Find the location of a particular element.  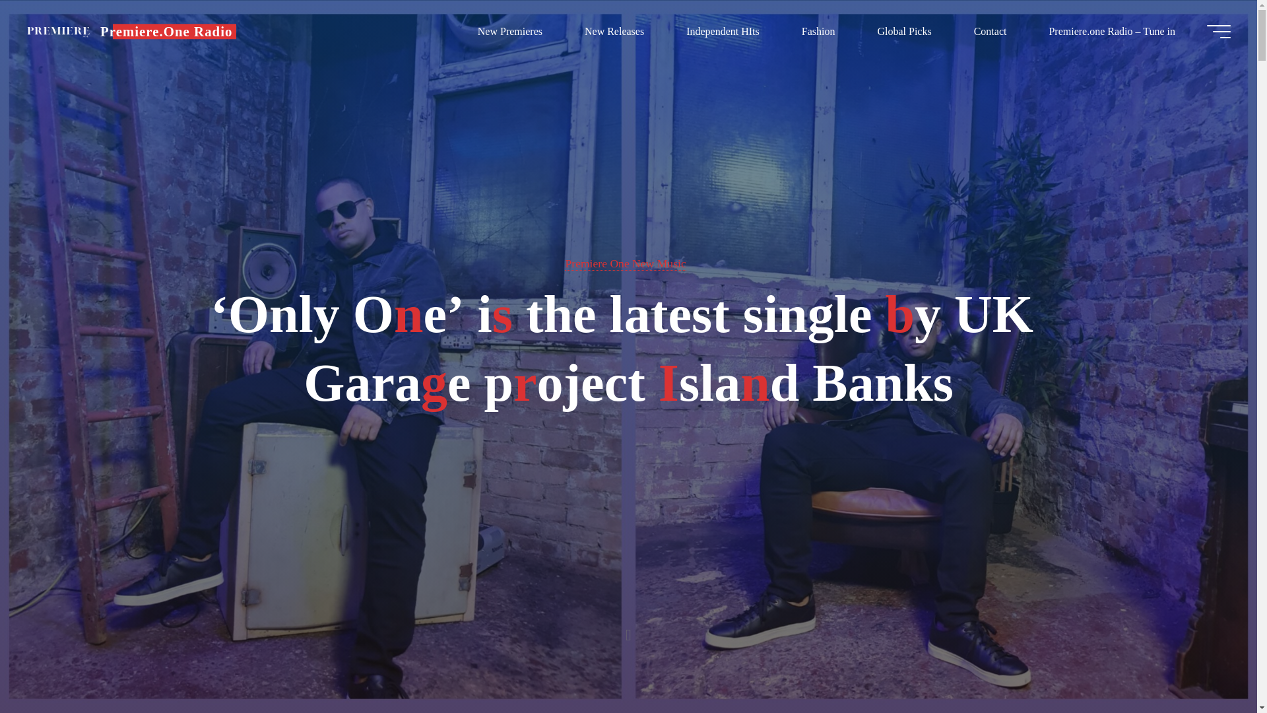

Contact is located at coordinates (990, 31).